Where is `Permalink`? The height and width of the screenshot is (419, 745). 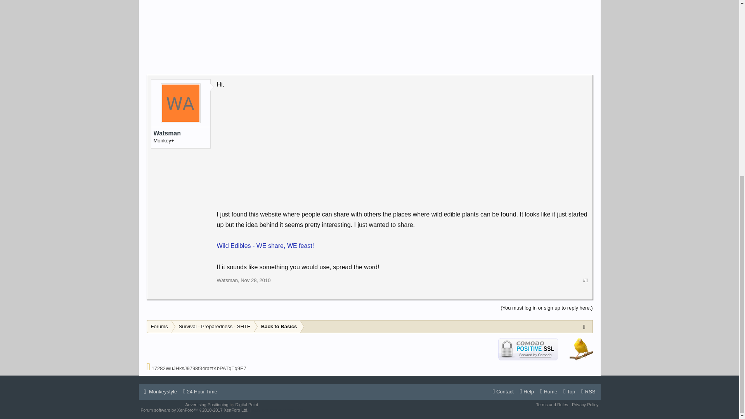 Permalink is located at coordinates (255, 280).